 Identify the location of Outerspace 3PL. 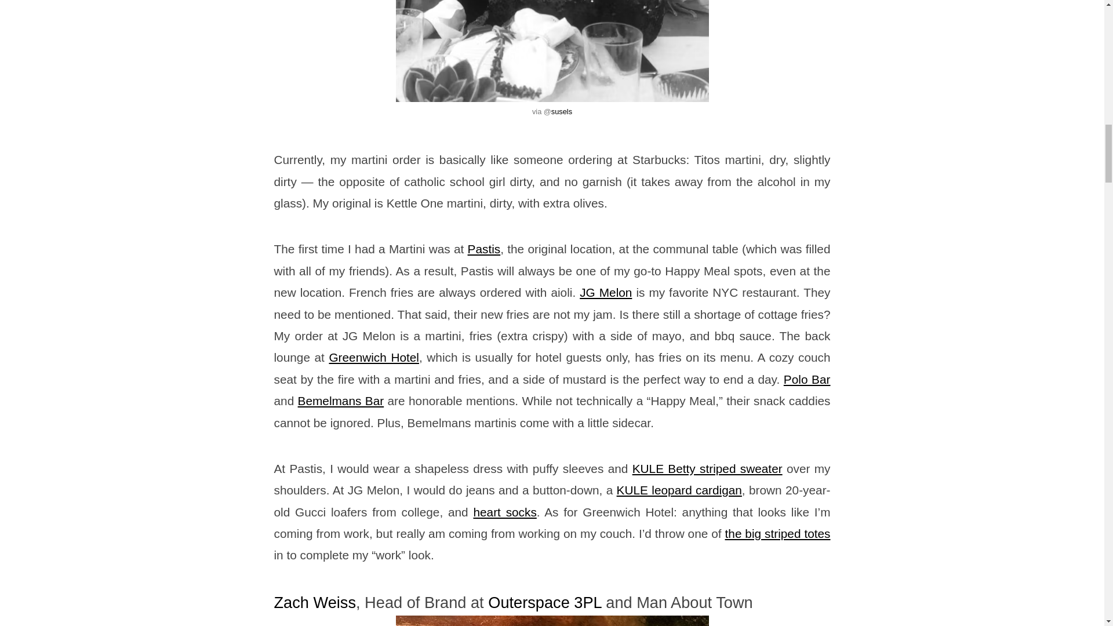
(544, 602).